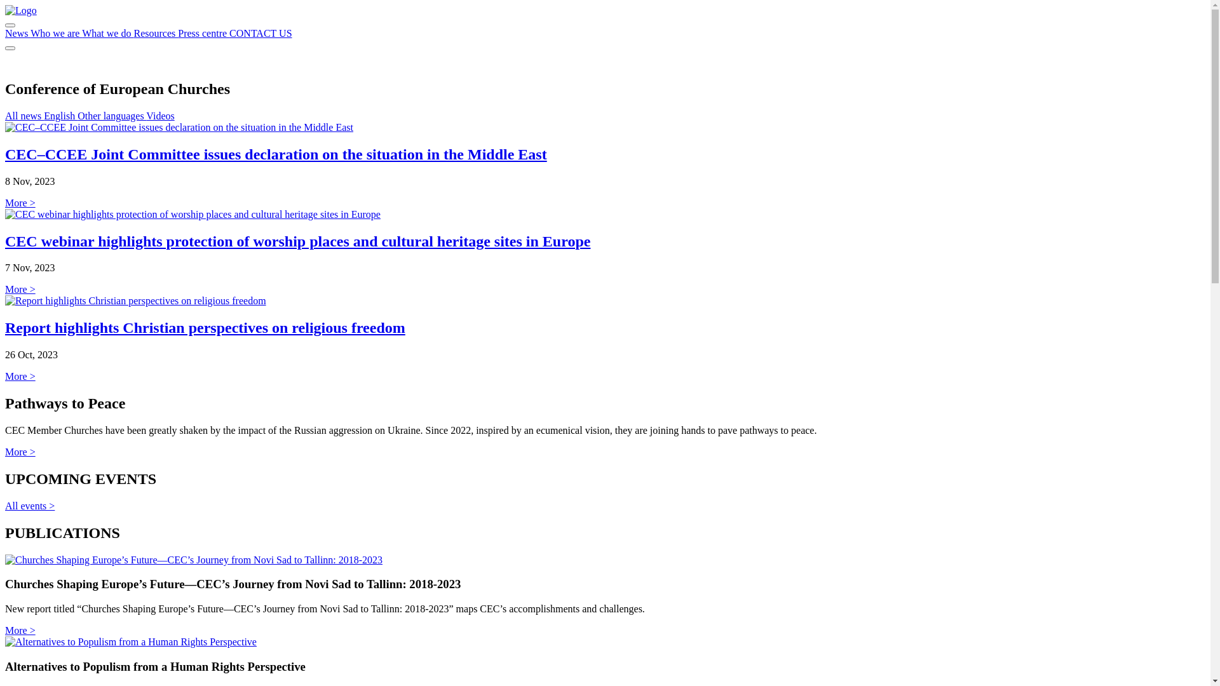 Image resolution: width=1220 pixels, height=686 pixels. Describe the element at coordinates (20, 452) in the screenshot. I see `More >` at that location.